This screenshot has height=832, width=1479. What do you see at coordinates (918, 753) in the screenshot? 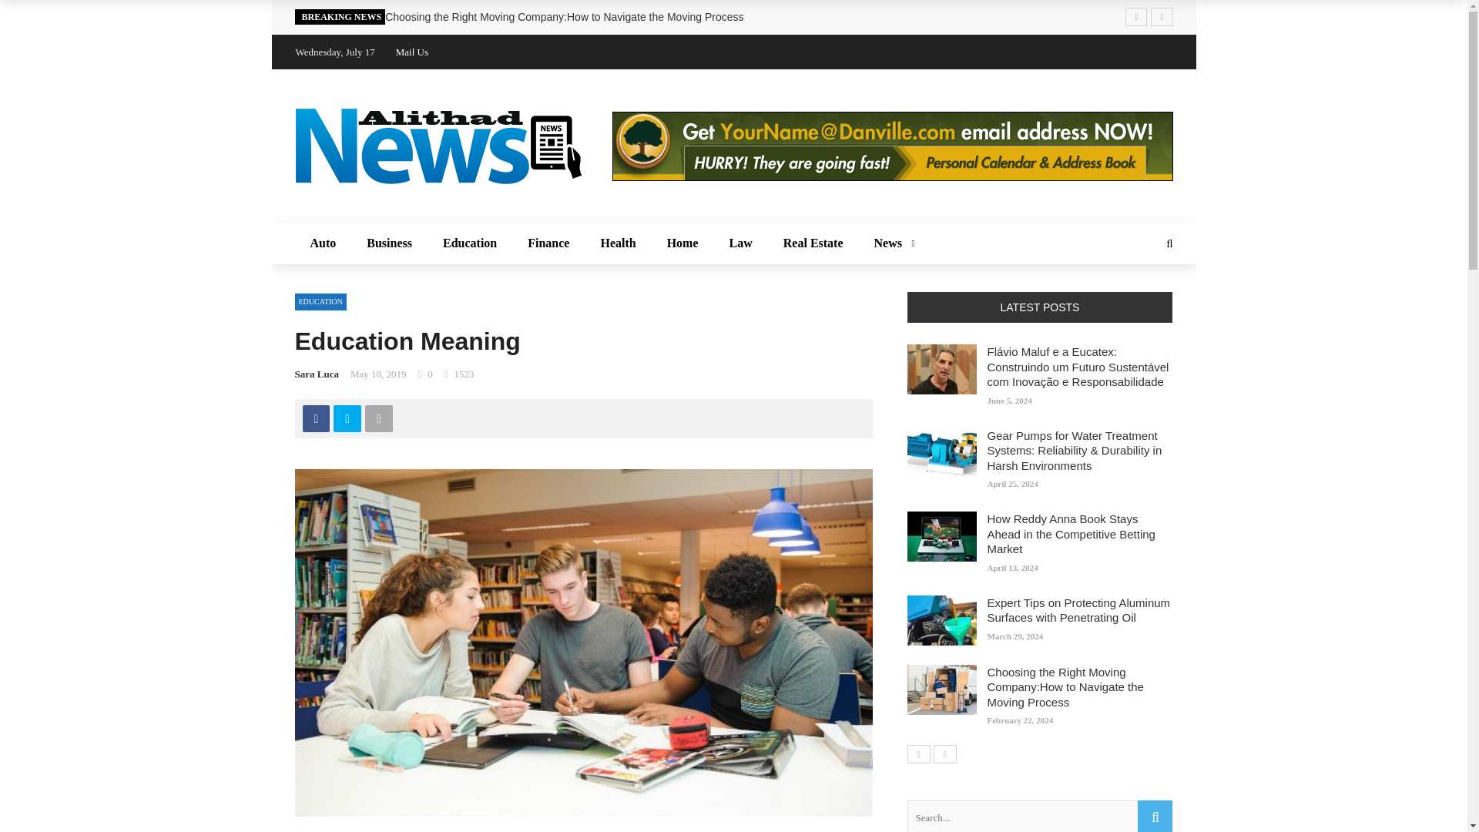
I see `Previous` at bounding box center [918, 753].